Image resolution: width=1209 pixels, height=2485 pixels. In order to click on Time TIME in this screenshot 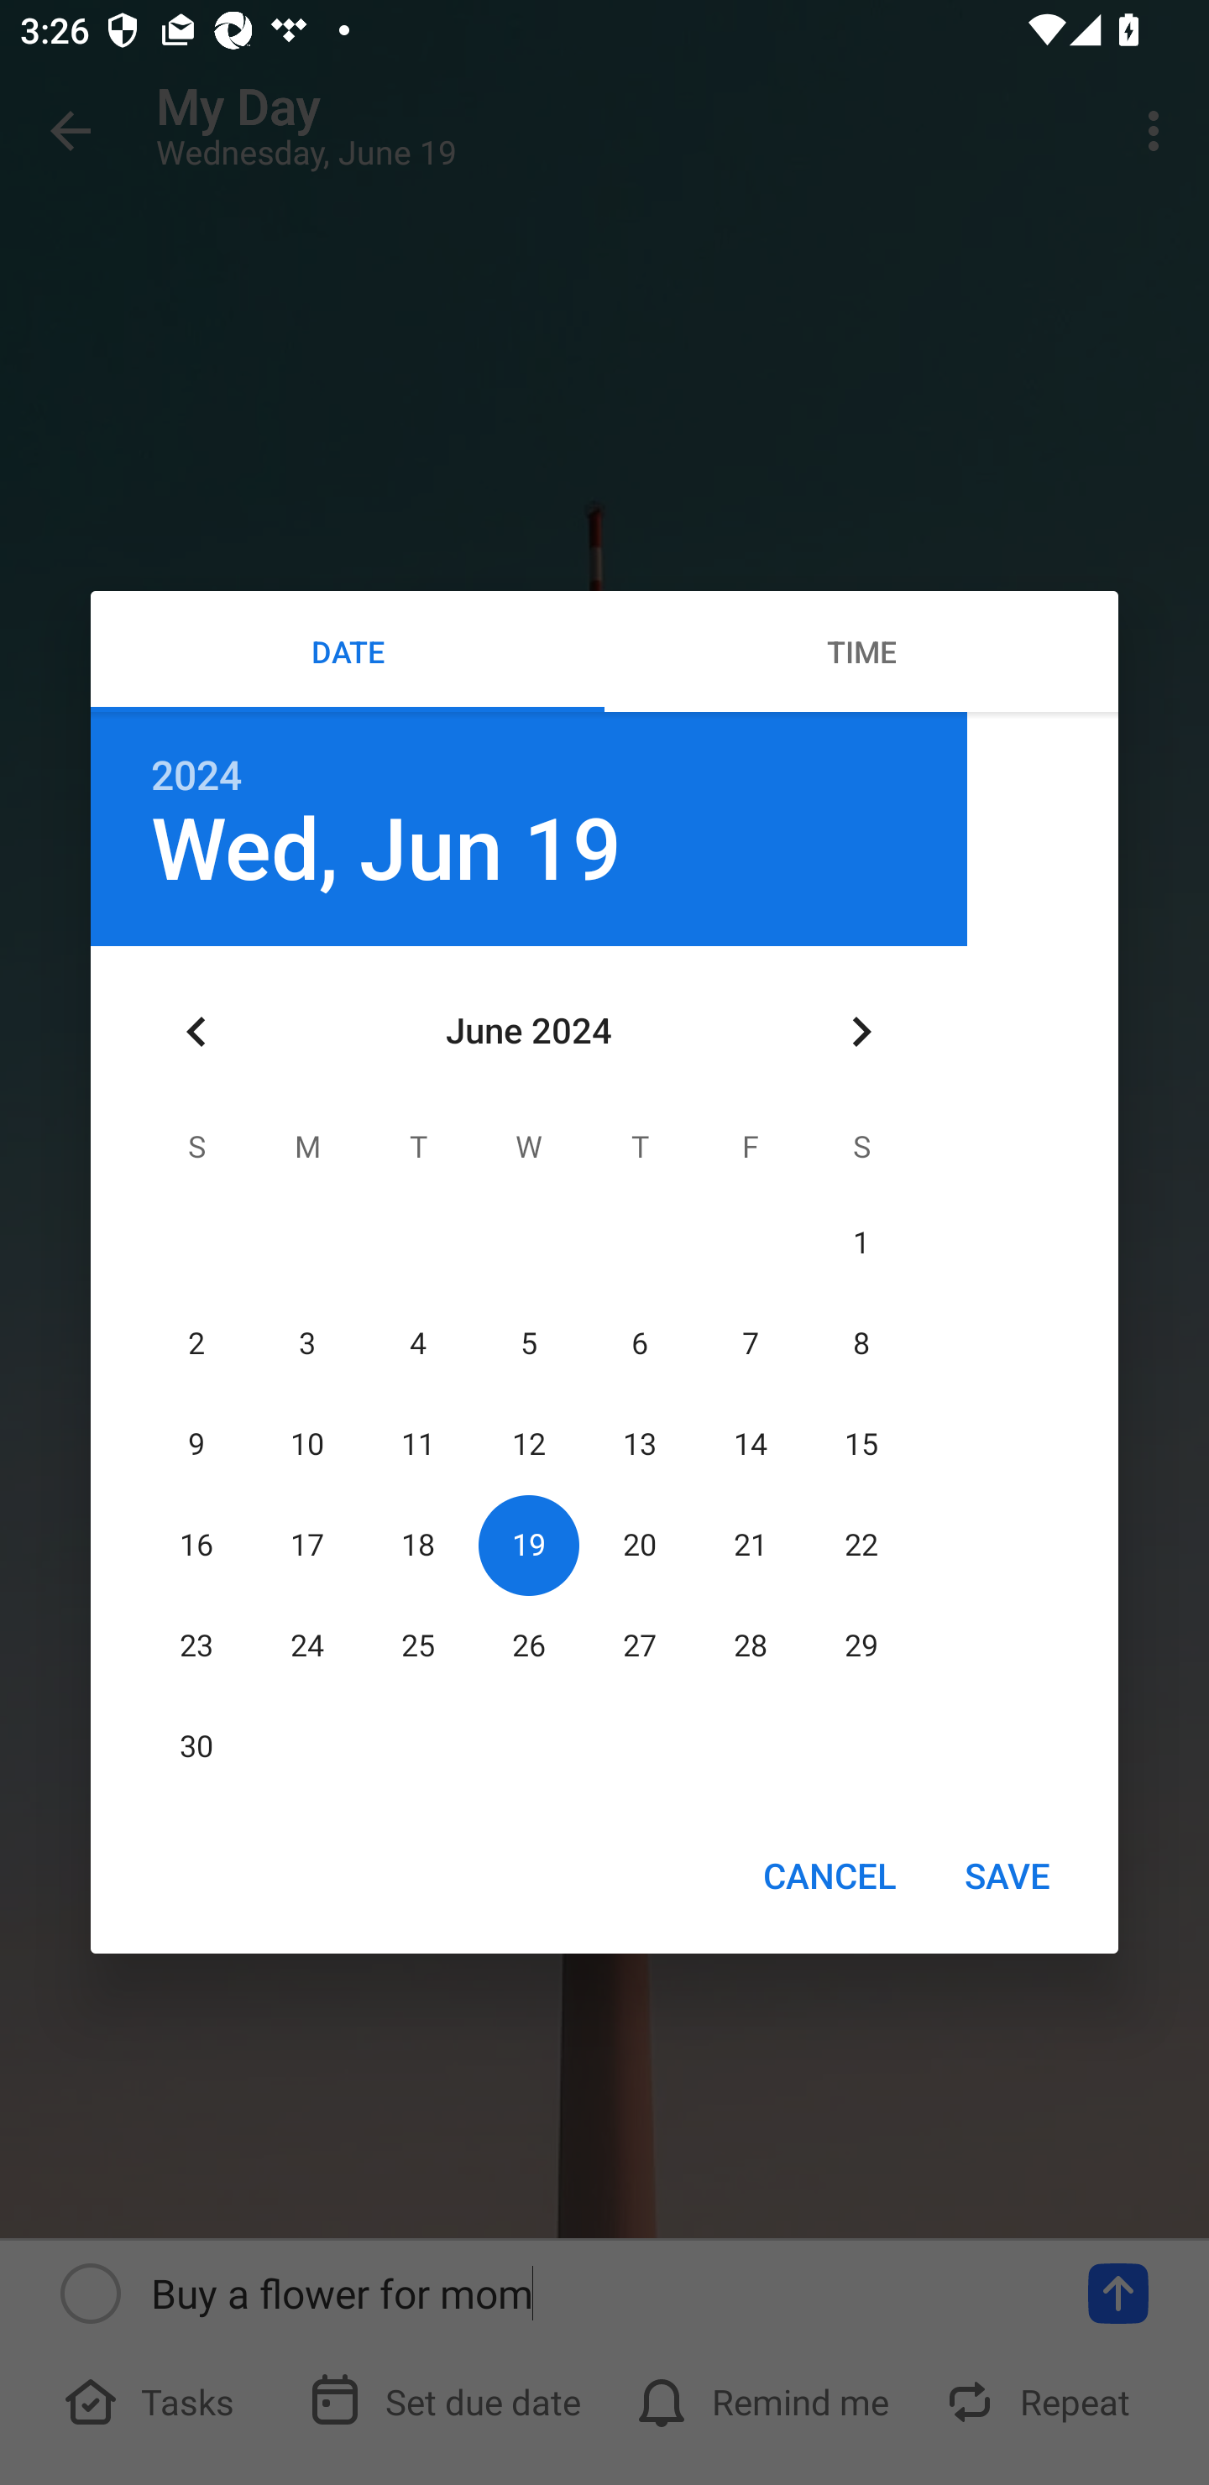, I will do `click(861, 651)`.